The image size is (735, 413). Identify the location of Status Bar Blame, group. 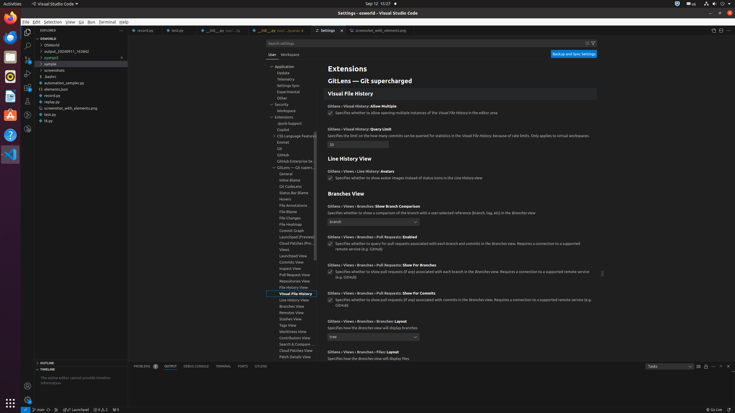
(291, 193).